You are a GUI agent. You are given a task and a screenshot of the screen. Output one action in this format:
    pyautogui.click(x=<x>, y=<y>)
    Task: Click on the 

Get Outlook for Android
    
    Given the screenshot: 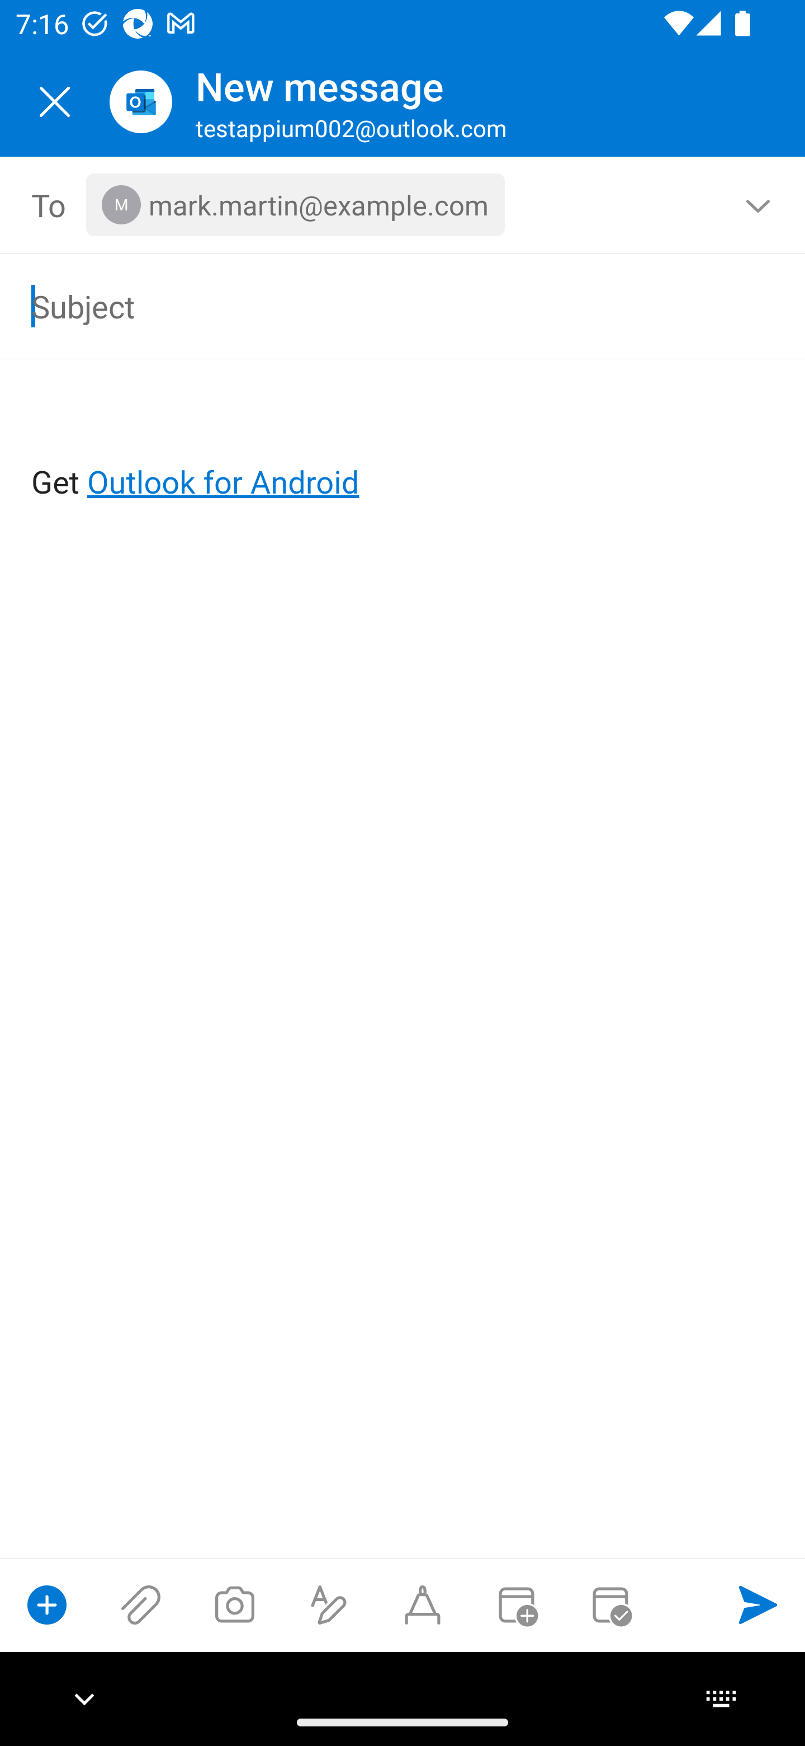 What is the action you would take?
    pyautogui.click(x=404, y=445)
    